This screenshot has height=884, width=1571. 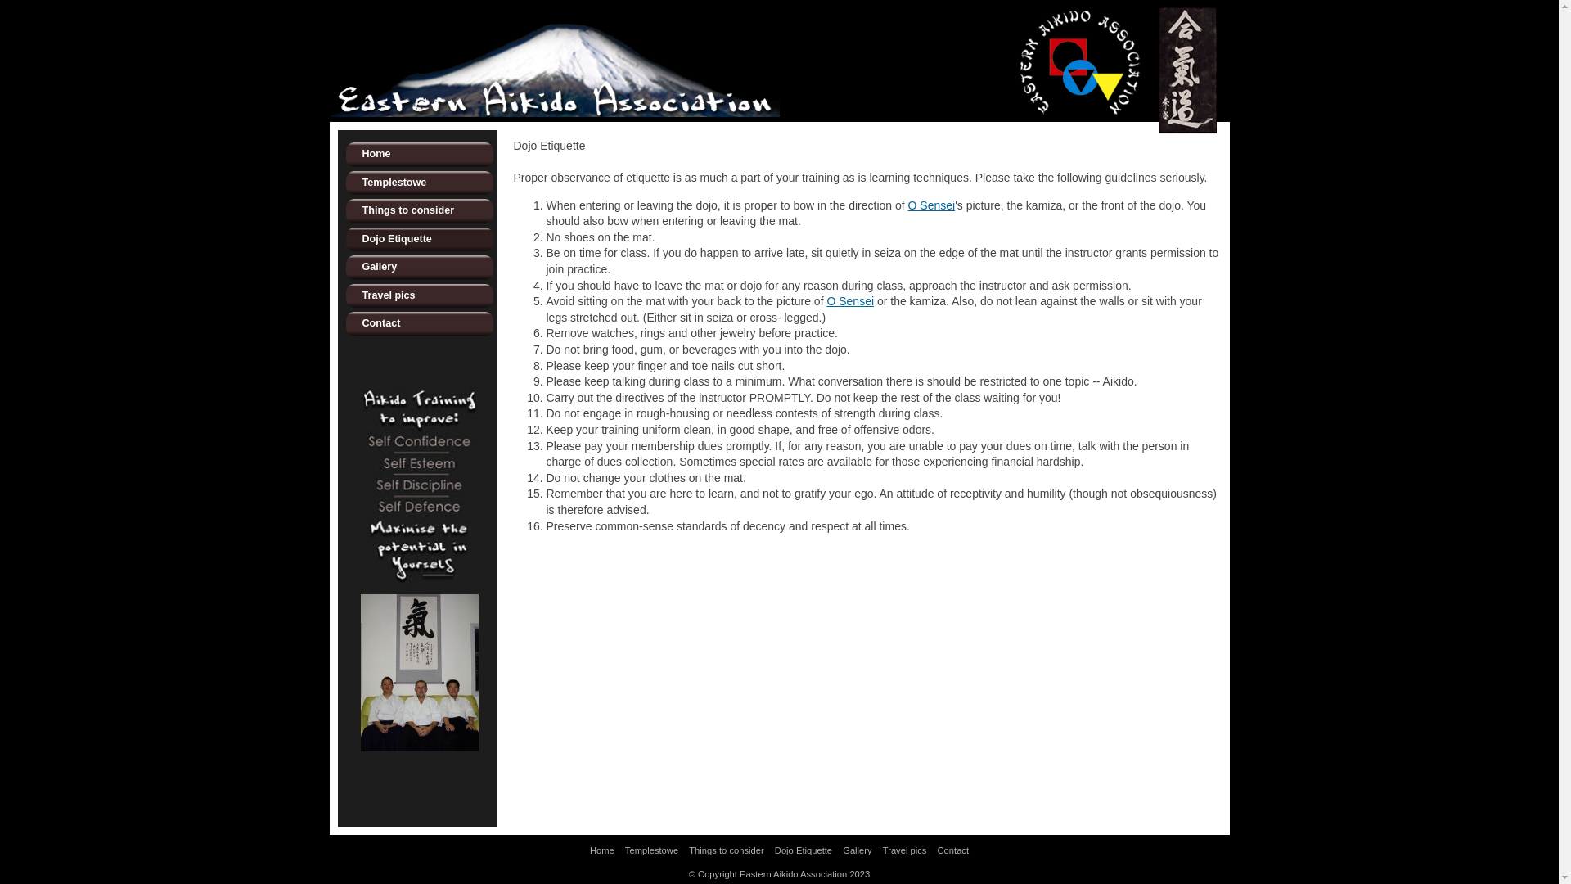 I want to click on O Sensei, so click(x=849, y=301).